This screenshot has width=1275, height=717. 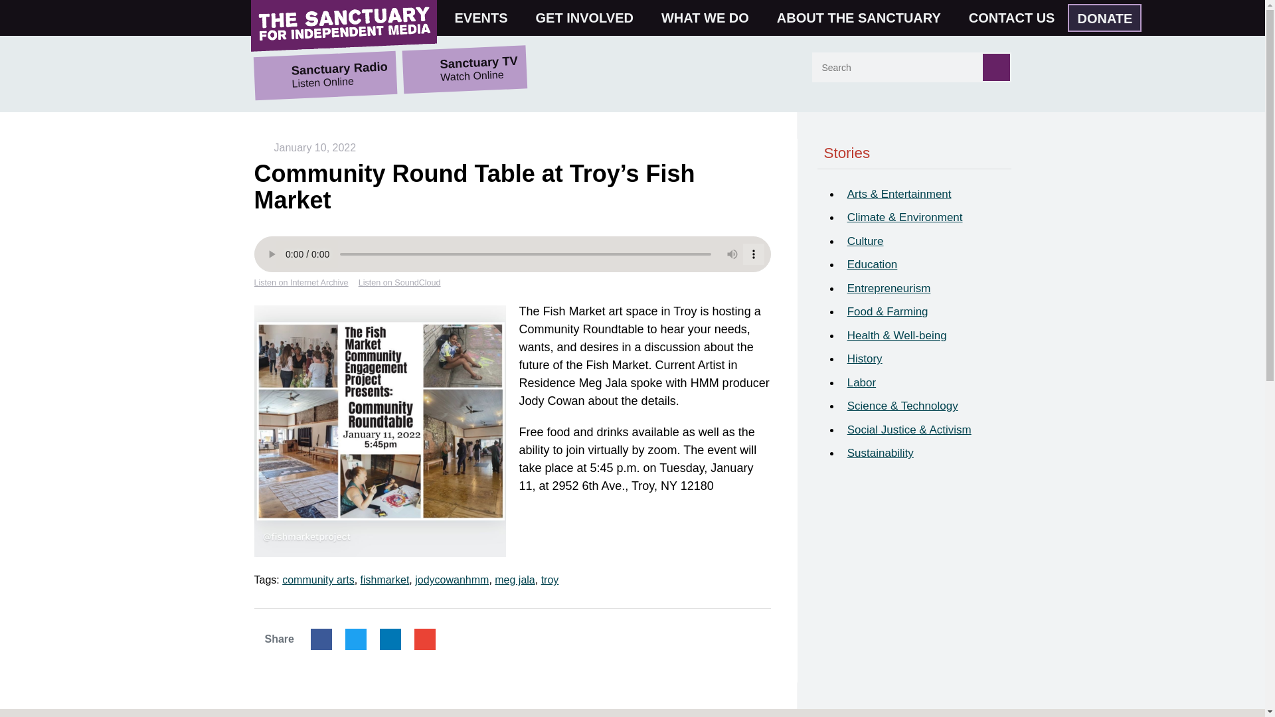 I want to click on WHAT WE DO, so click(x=711, y=17).